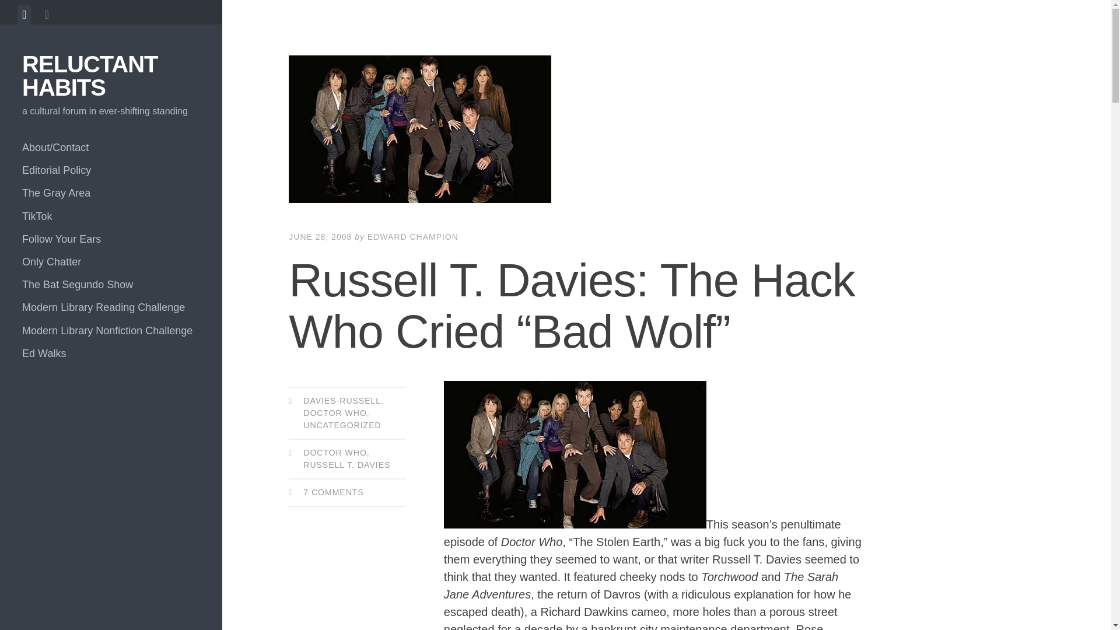  I want to click on Follow Your Ears, so click(111, 239).